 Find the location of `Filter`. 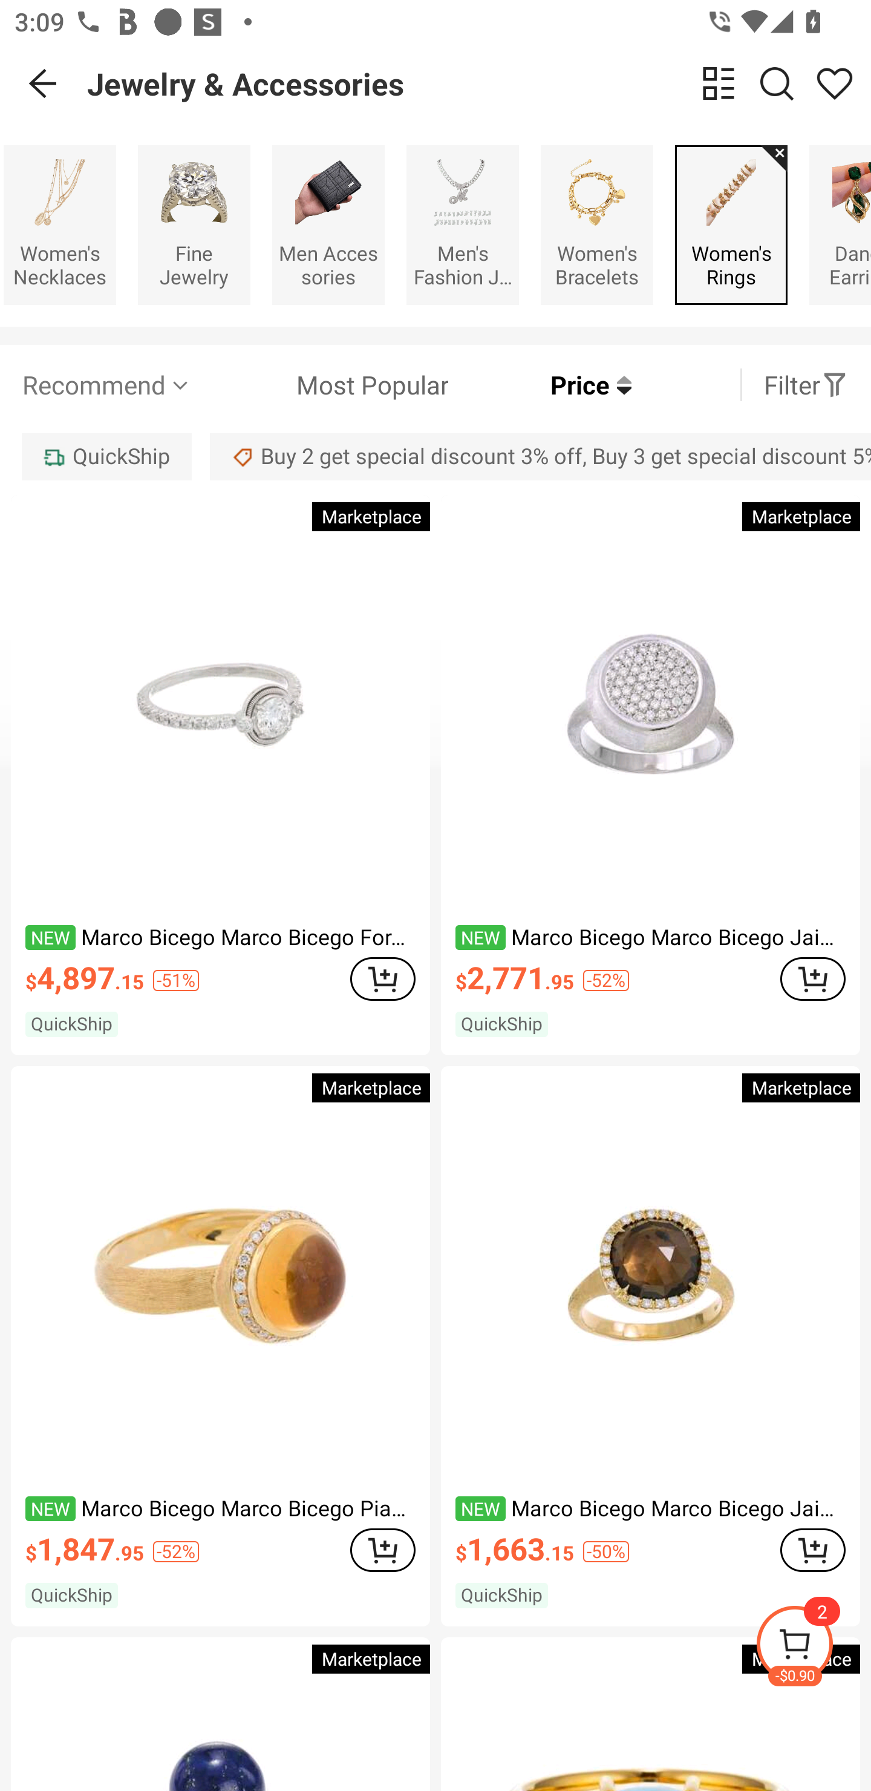

Filter is located at coordinates (806, 385).